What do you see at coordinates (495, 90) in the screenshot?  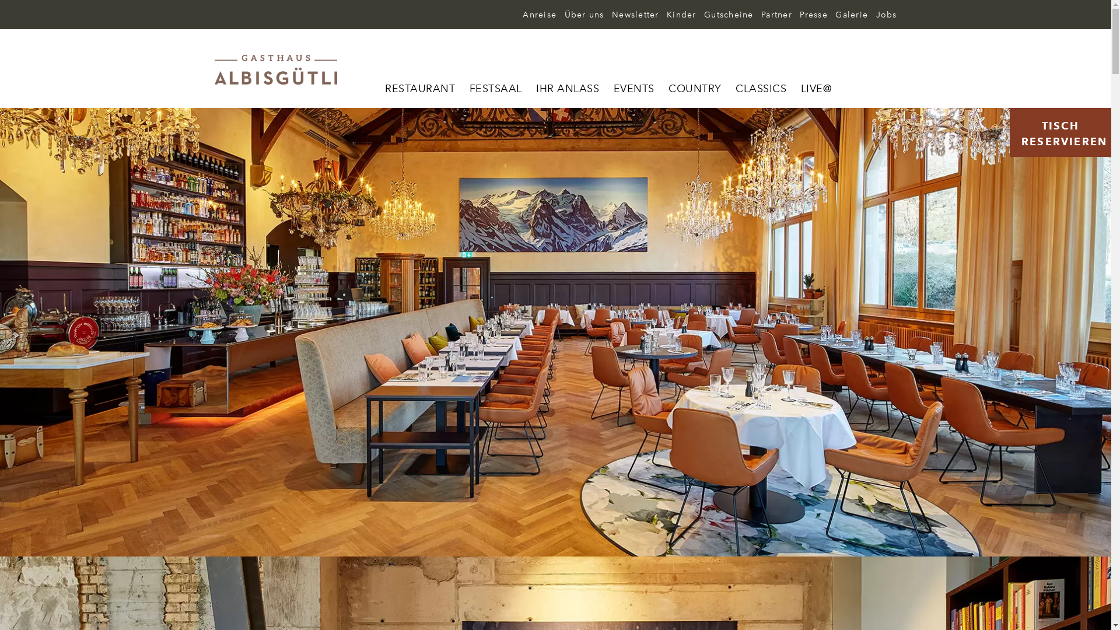 I see `FESTSAAL` at bounding box center [495, 90].